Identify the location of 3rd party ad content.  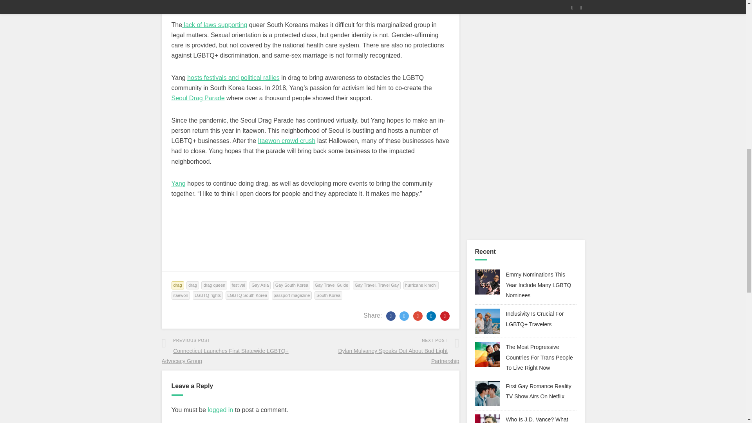
(314, 251).